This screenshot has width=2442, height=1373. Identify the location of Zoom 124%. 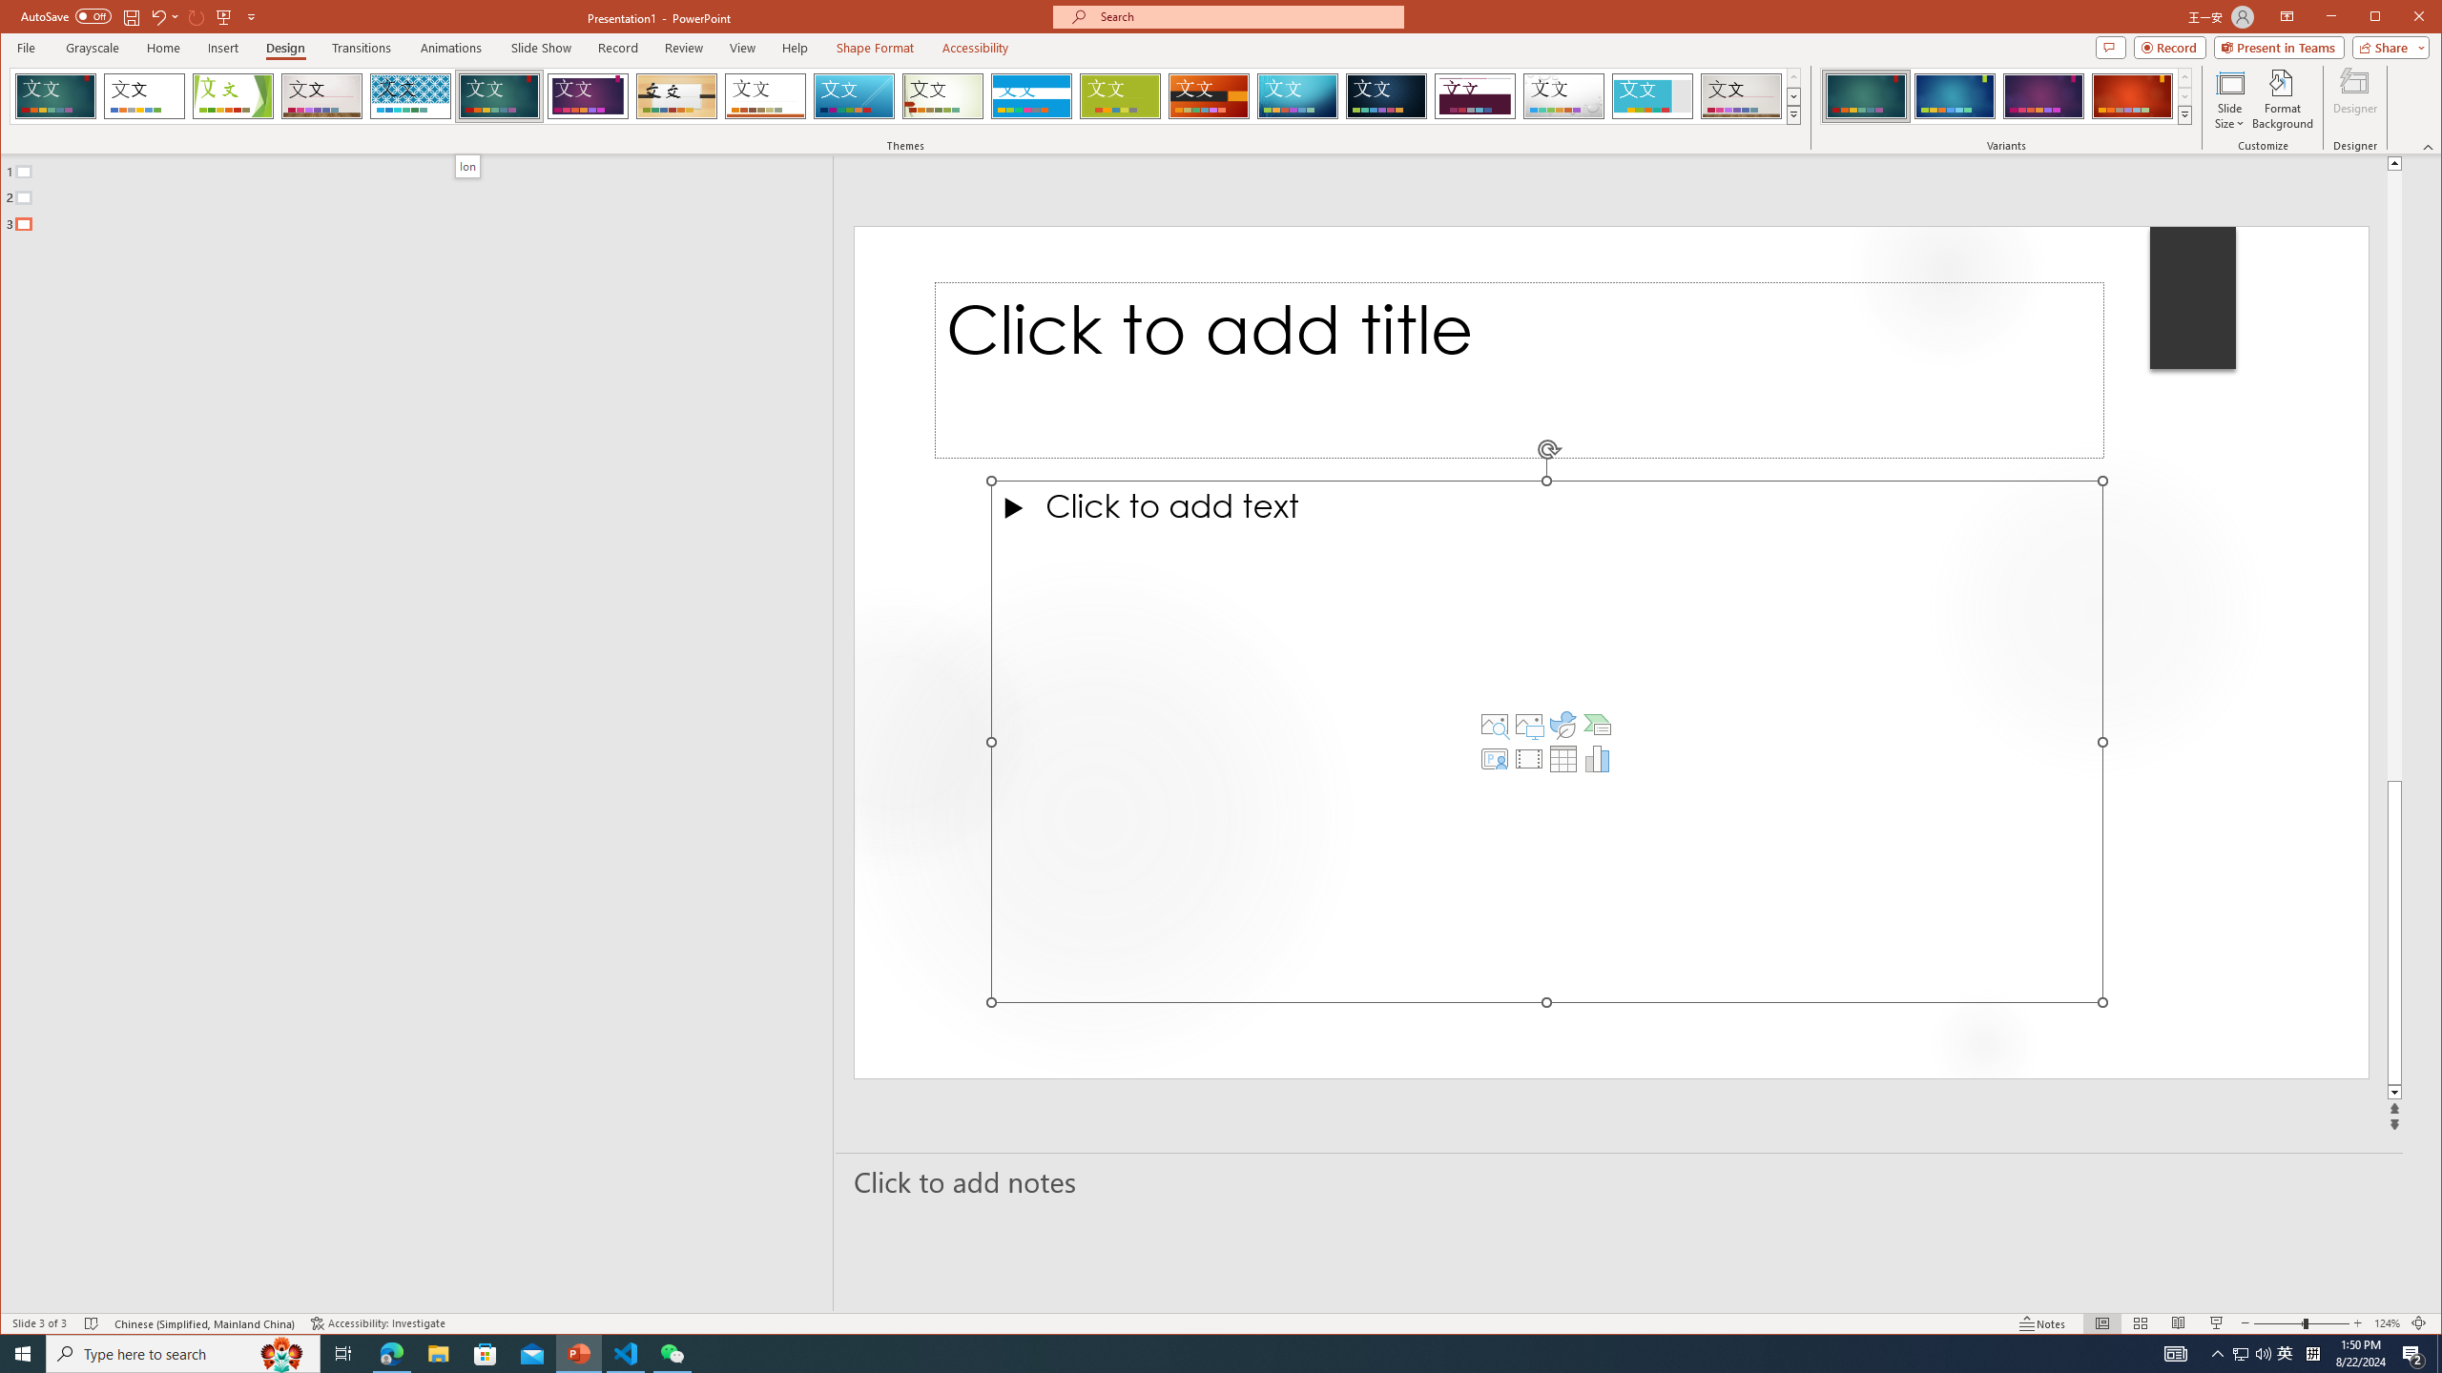
(2387, 1323).